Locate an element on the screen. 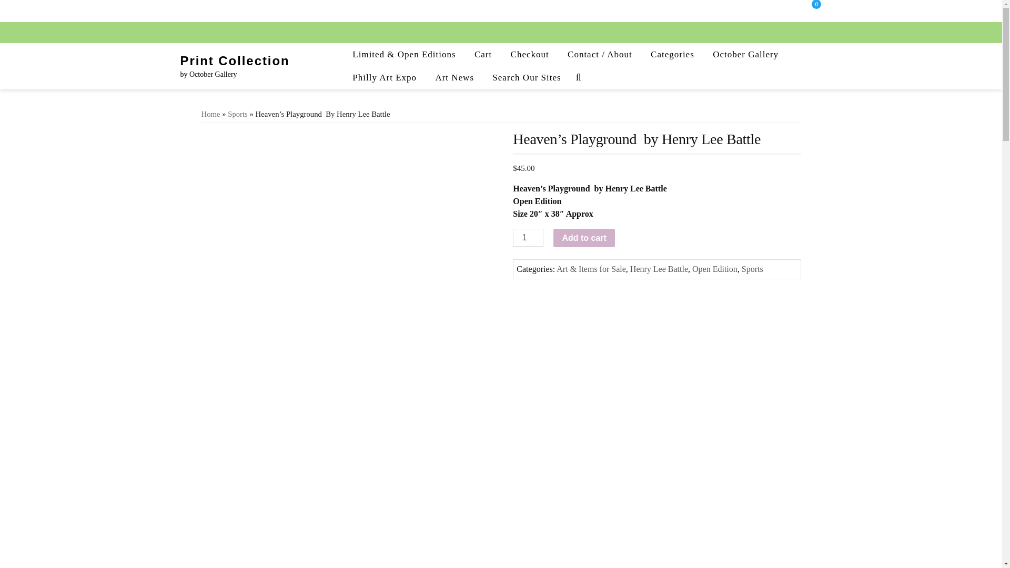 The width and height of the screenshot is (1010, 568). My Account is located at coordinates (775, 10).